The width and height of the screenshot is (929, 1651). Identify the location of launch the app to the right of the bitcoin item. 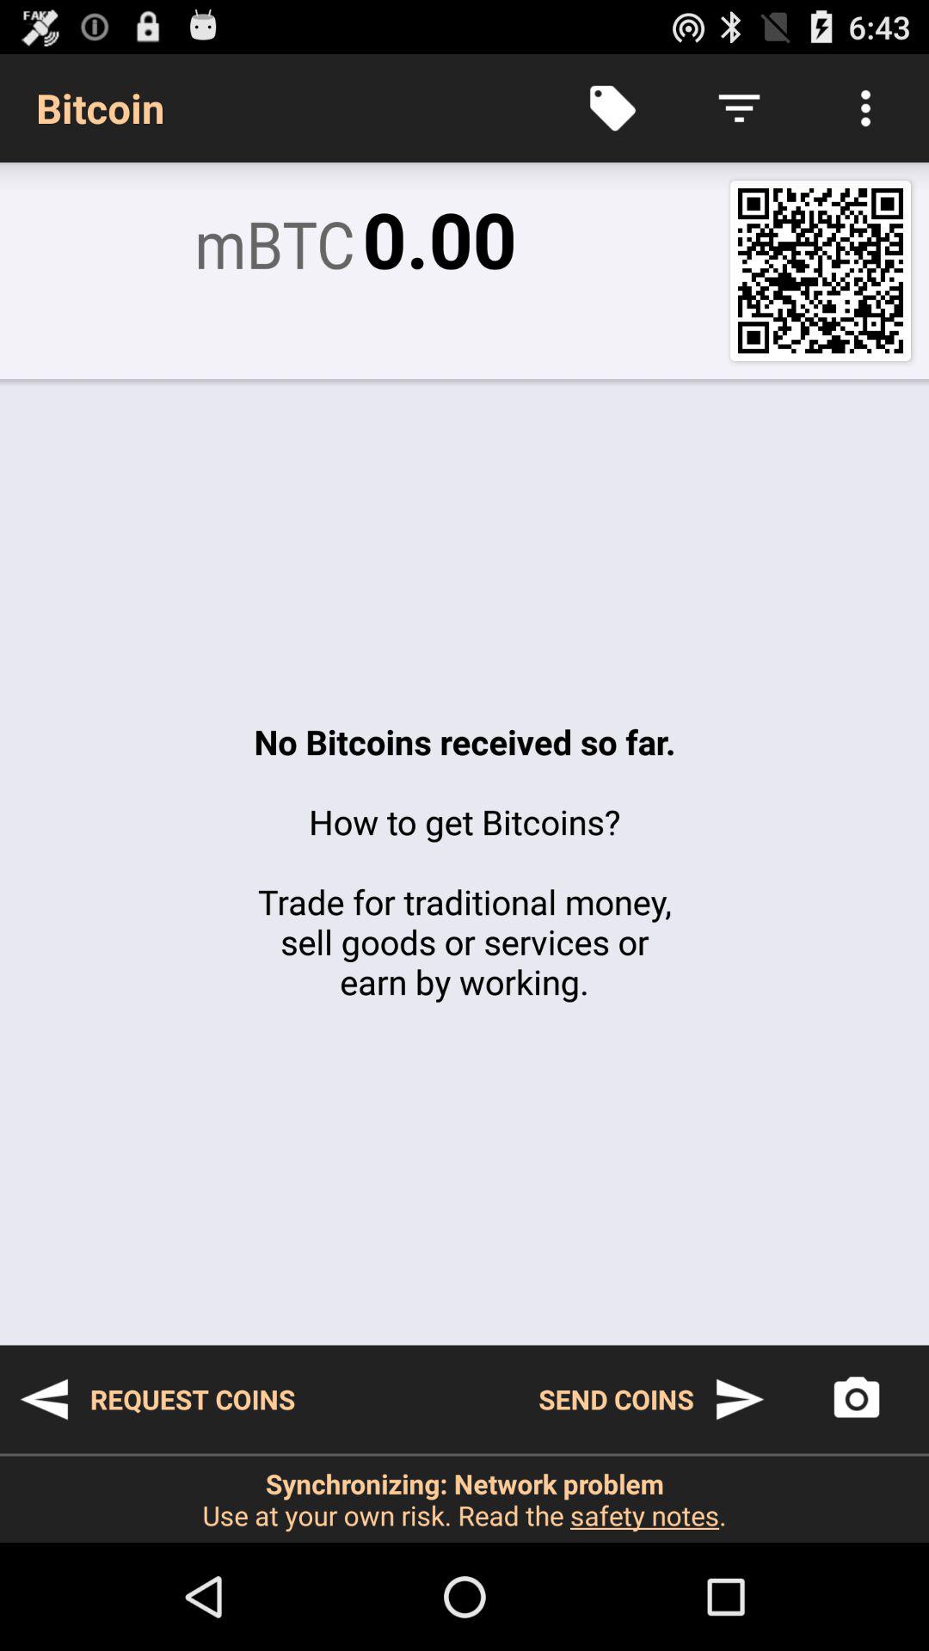
(612, 108).